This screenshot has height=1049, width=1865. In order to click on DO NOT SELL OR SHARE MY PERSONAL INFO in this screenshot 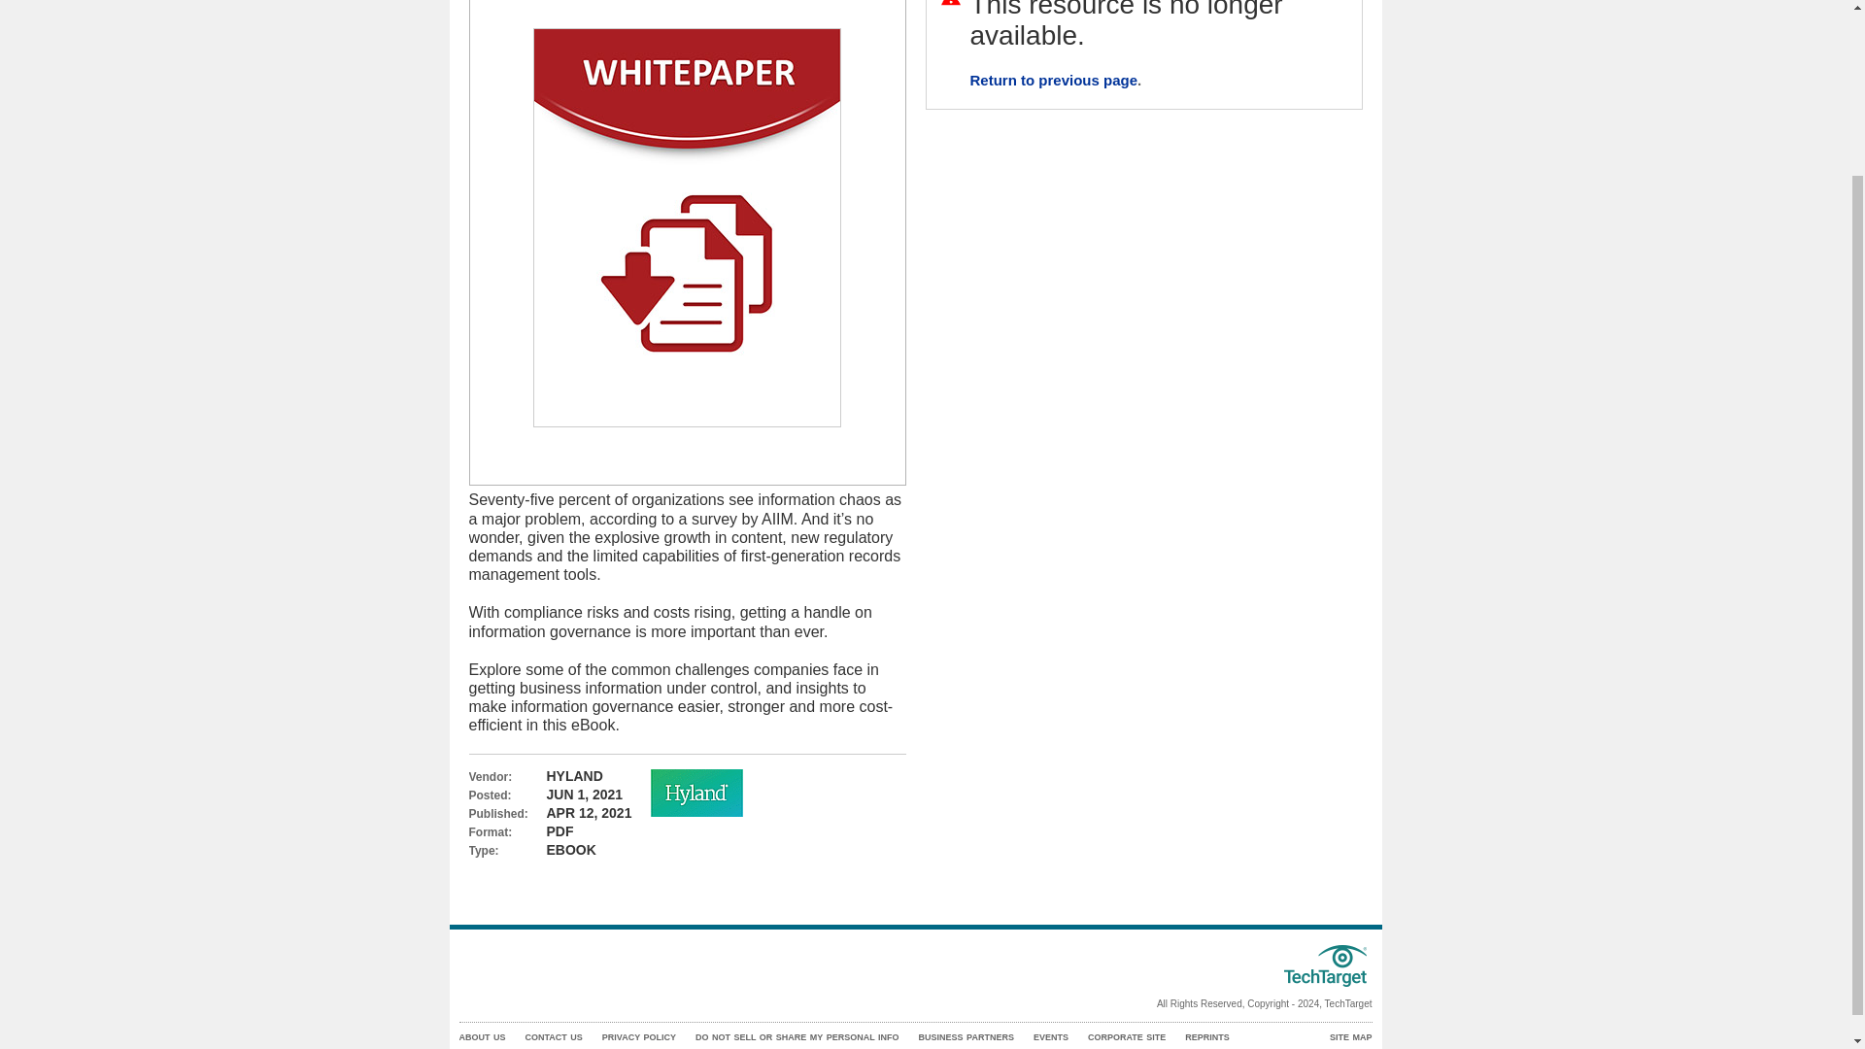, I will do `click(797, 1037)`.